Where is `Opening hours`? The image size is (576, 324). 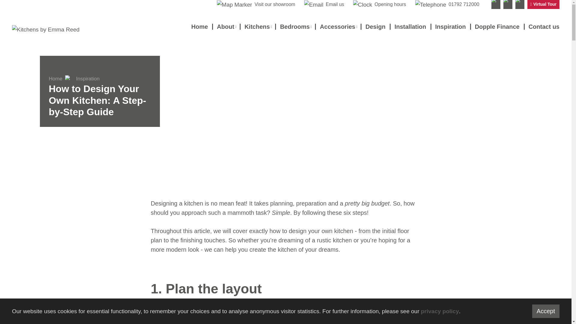 Opening hours is located at coordinates (379, 5).